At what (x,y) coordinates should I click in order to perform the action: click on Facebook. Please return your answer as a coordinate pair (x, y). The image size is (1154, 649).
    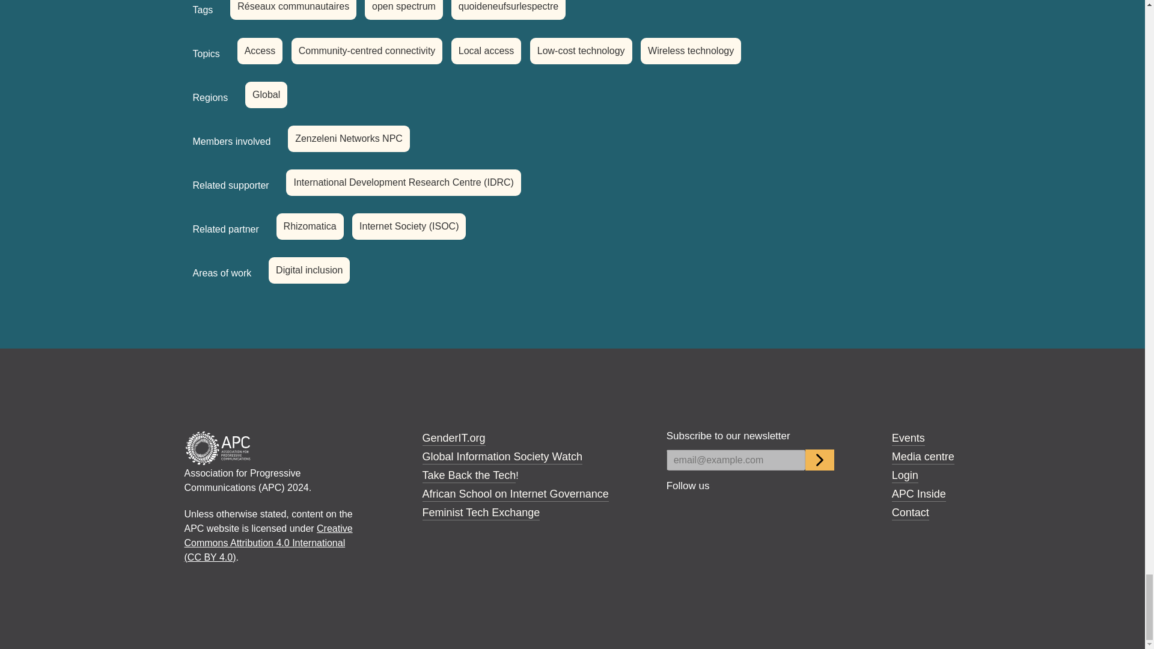
    Looking at the image, I should click on (678, 510).